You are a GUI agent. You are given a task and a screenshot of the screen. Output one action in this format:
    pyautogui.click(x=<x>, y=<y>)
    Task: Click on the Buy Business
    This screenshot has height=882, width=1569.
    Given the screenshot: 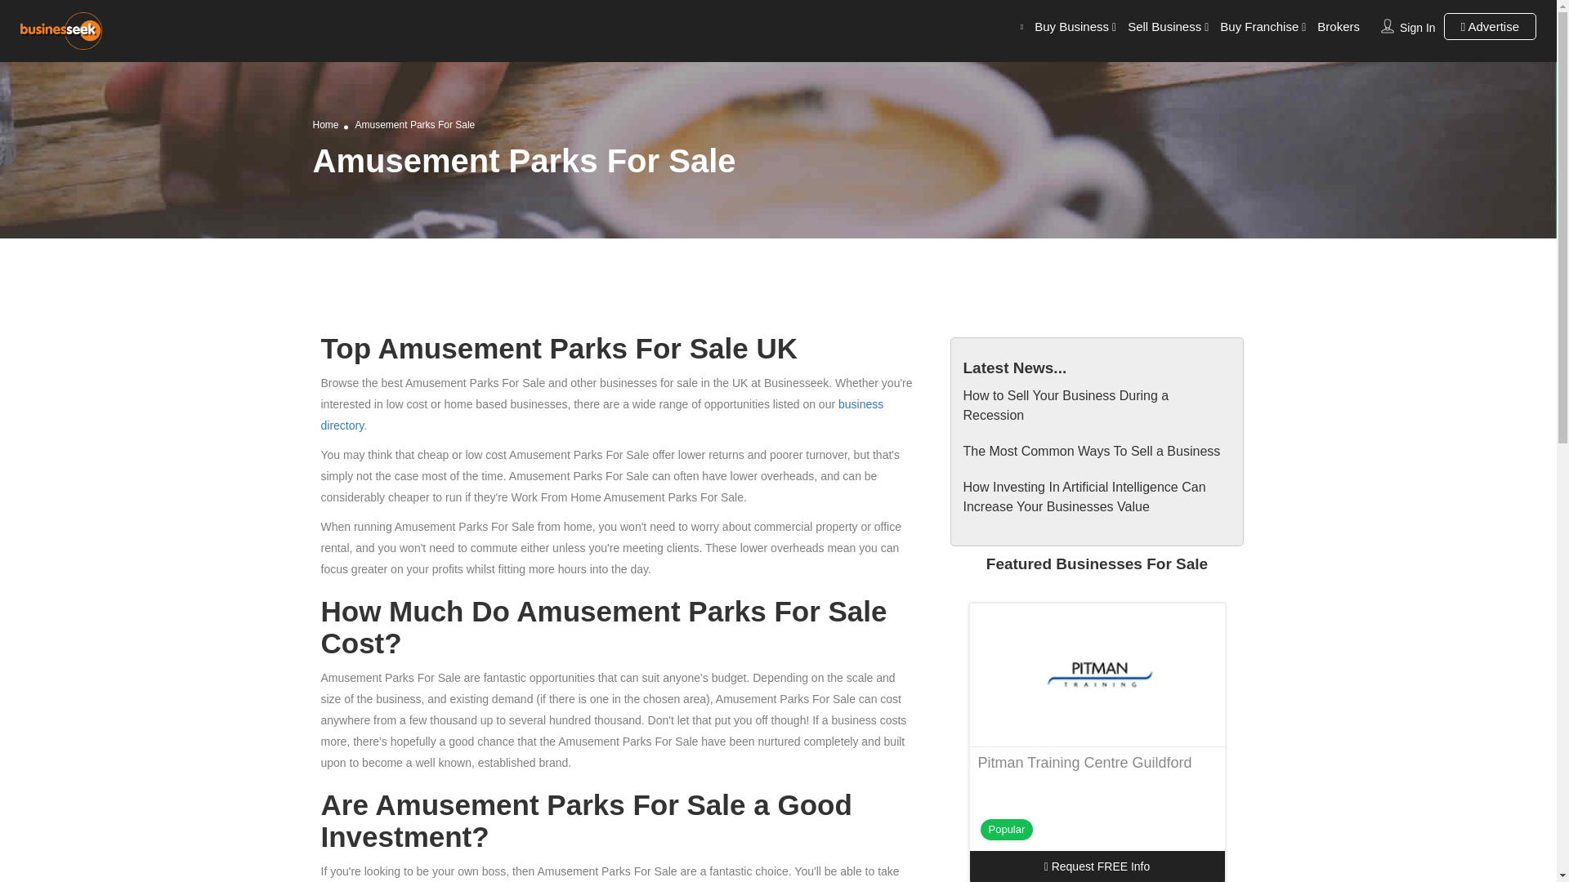 What is the action you would take?
    pyautogui.click(x=1071, y=26)
    